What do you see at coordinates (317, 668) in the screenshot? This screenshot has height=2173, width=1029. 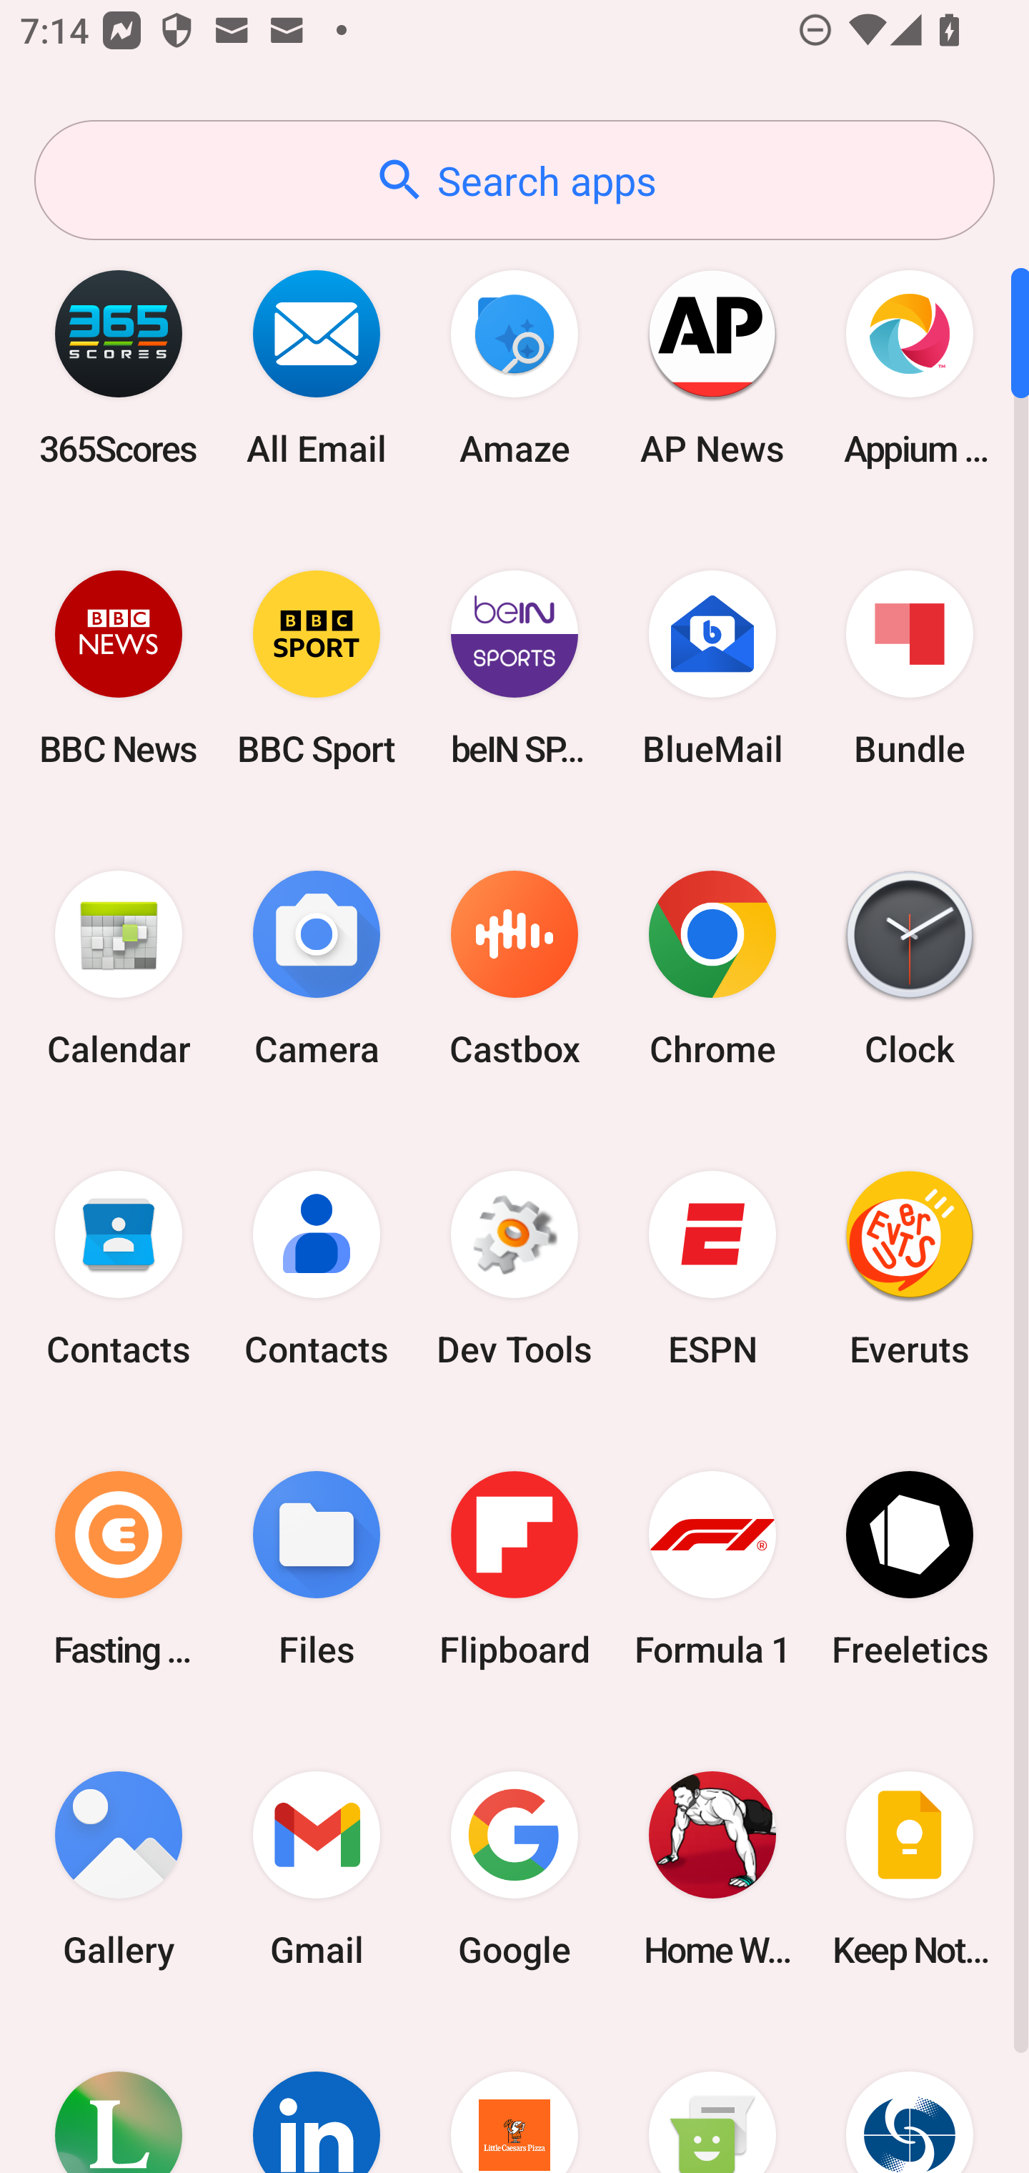 I see `BBC Sport` at bounding box center [317, 668].